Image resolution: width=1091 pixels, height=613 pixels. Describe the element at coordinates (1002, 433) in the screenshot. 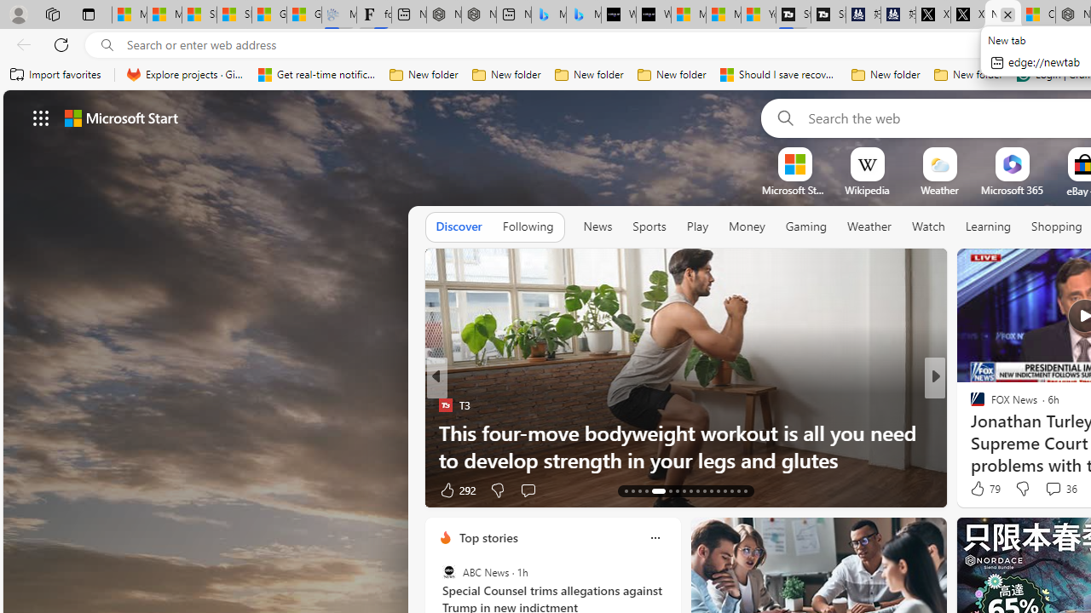

I see `Forge of Empires` at that location.